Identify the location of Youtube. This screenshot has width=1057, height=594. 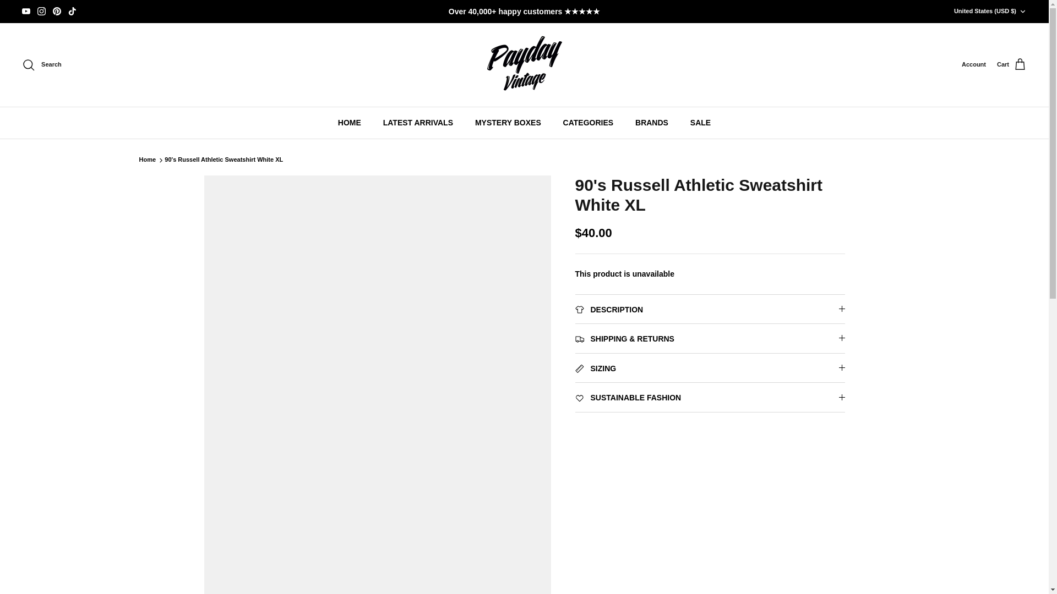
(26, 11).